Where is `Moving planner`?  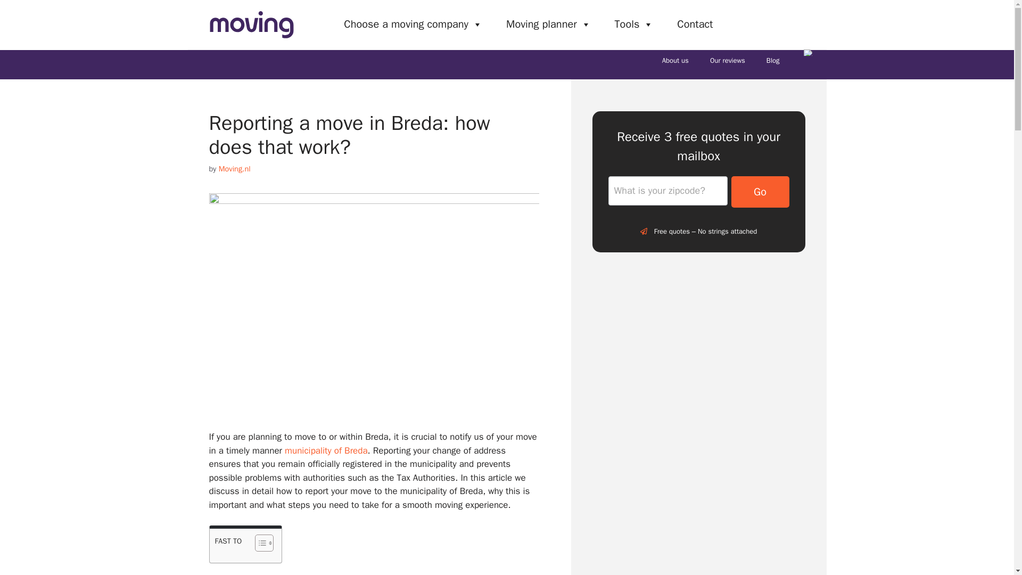 Moving planner is located at coordinates (548, 24).